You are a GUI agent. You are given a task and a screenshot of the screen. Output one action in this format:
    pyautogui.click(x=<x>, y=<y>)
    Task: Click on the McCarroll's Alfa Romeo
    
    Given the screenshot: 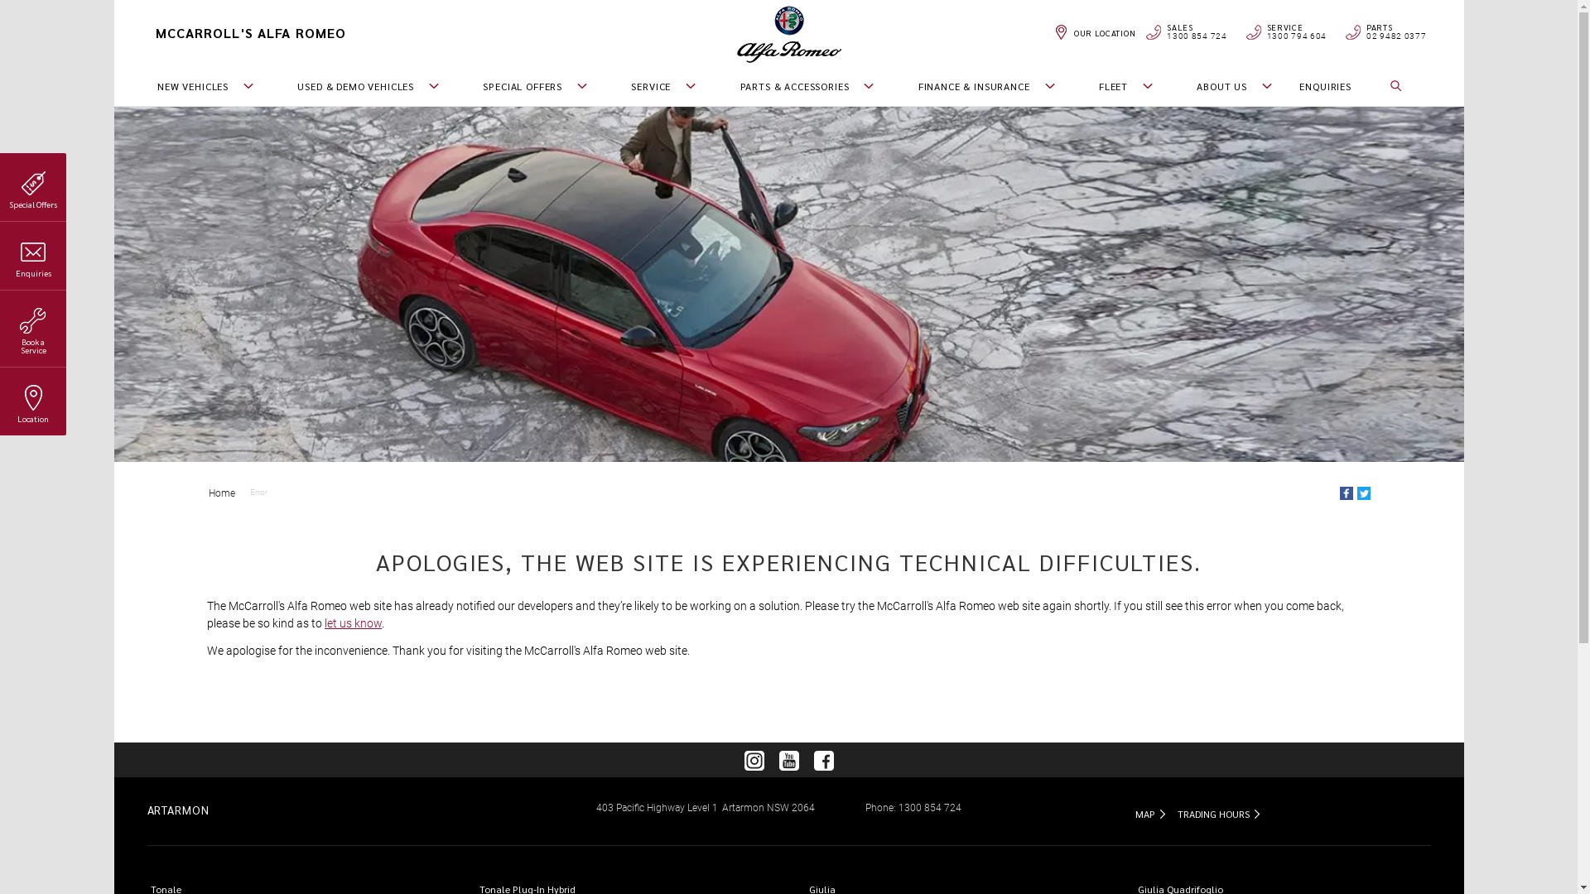 What is the action you would take?
    pyautogui.click(x=789, y=34)
    